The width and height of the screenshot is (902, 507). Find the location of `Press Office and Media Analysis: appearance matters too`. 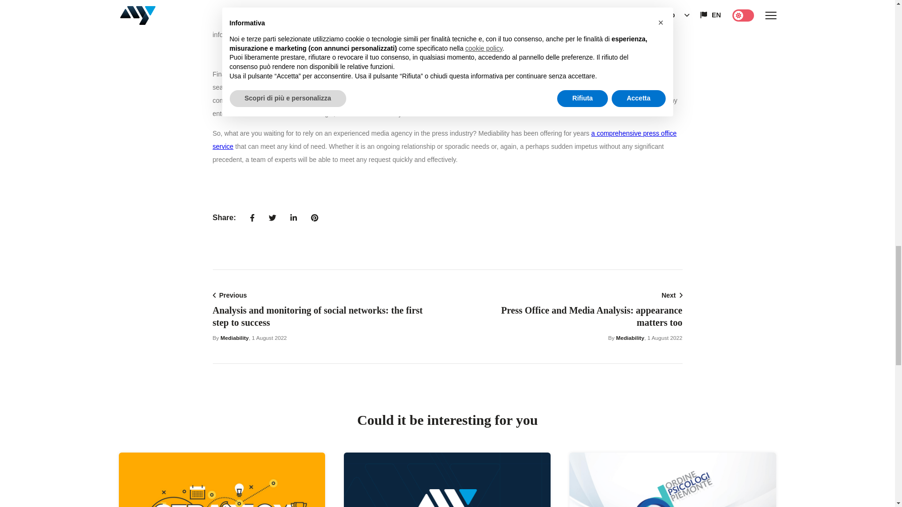

Press Office and Media Analysis: appearance matters too is located at coordinates (592, 316).